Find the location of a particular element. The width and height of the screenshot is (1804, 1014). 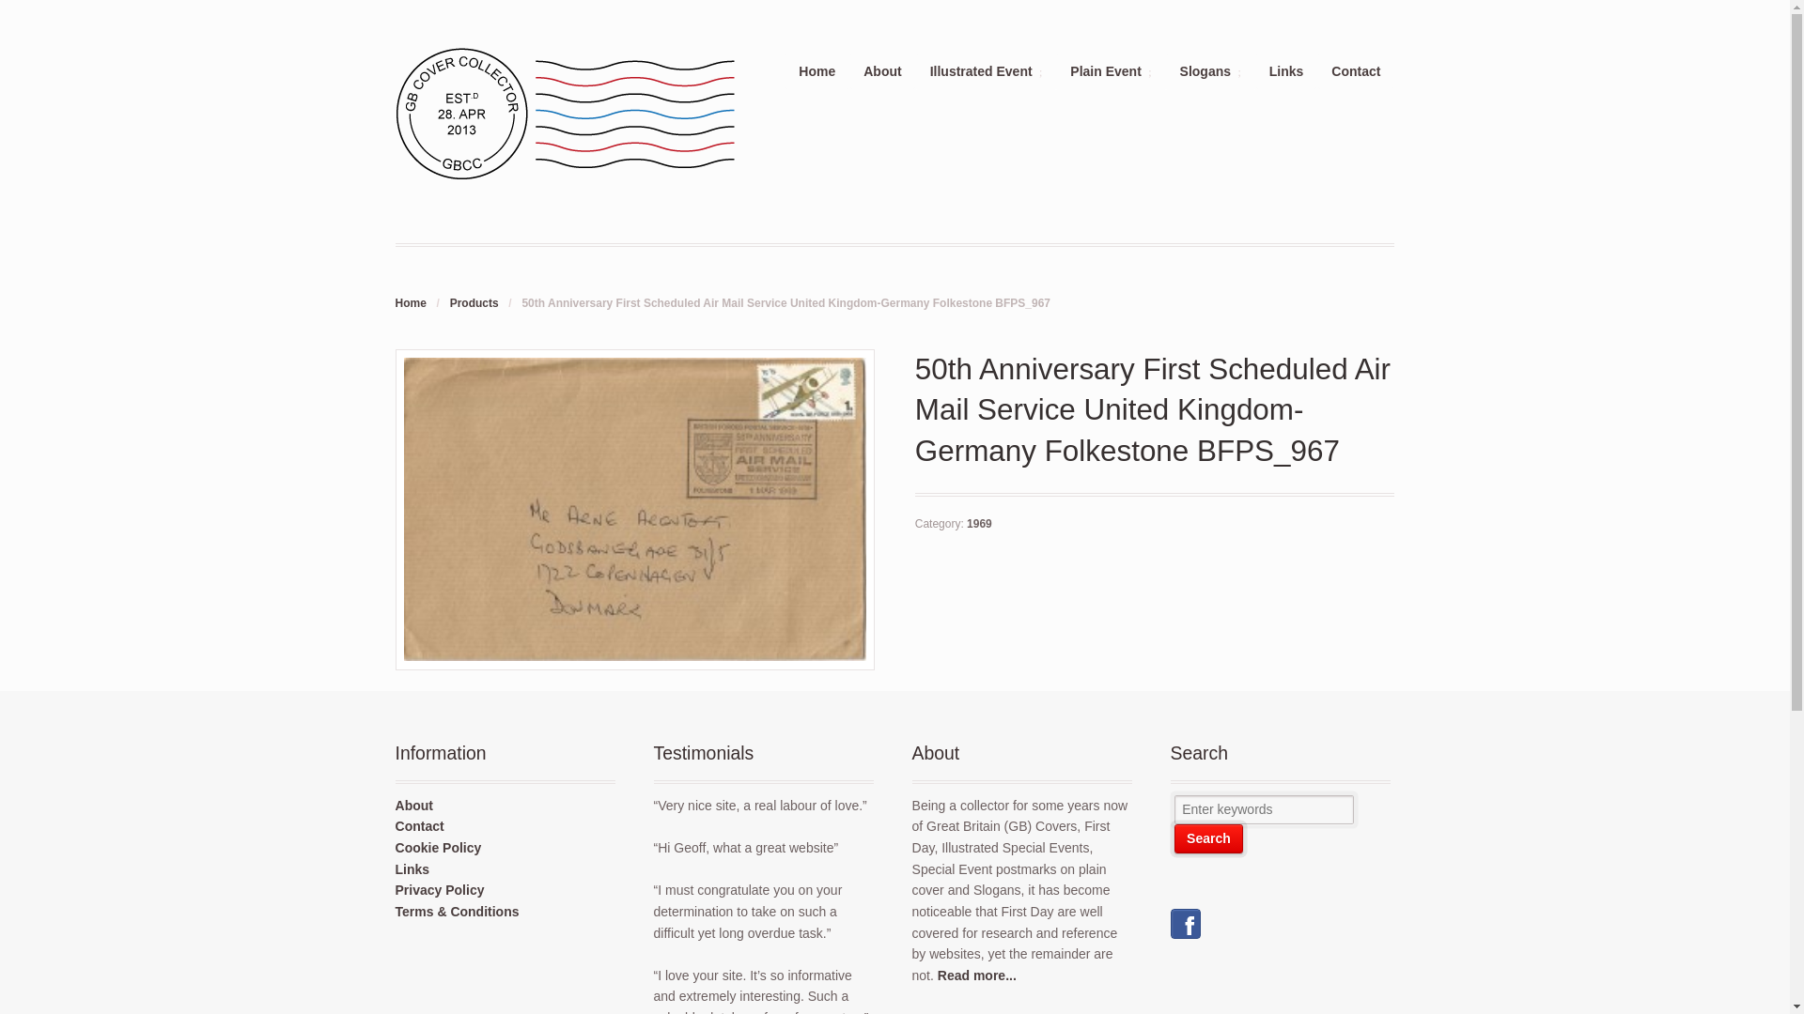

Home is located at coordinates (817, 71).